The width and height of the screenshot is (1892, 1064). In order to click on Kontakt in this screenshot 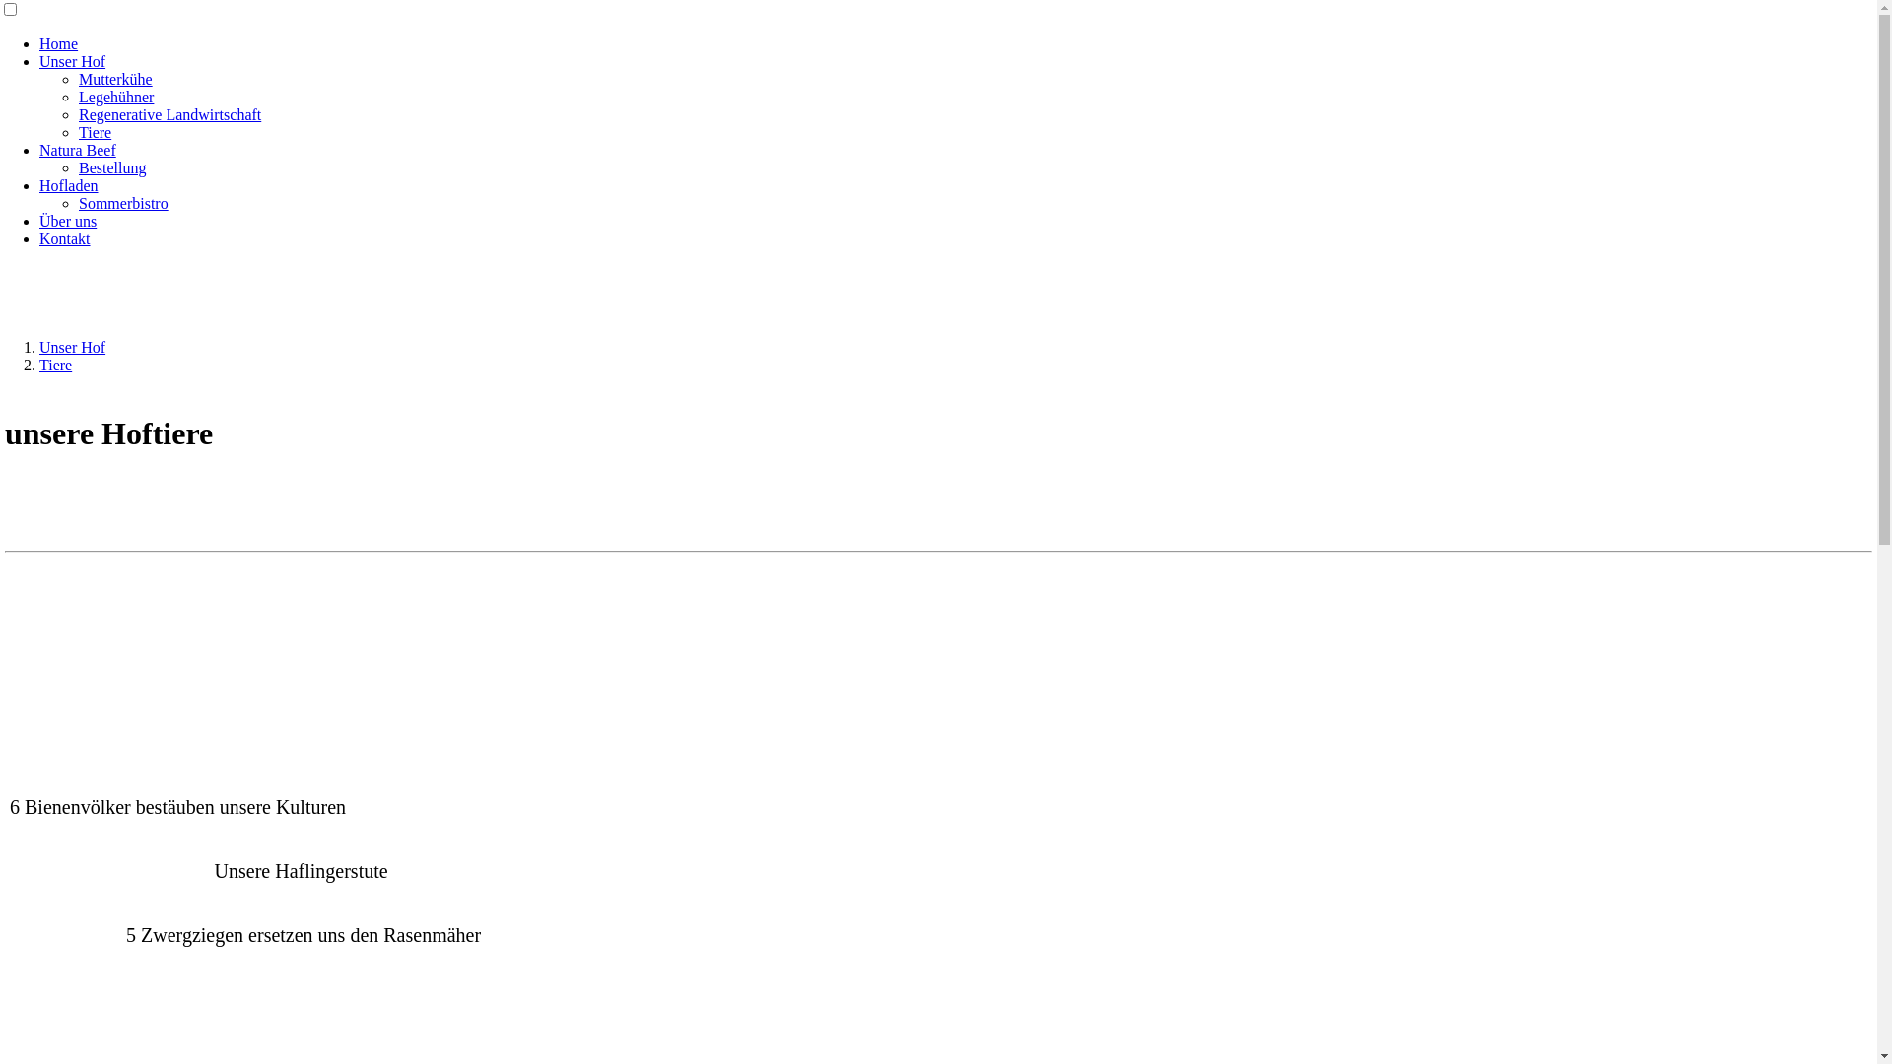, I will do `click(65, 238)`.